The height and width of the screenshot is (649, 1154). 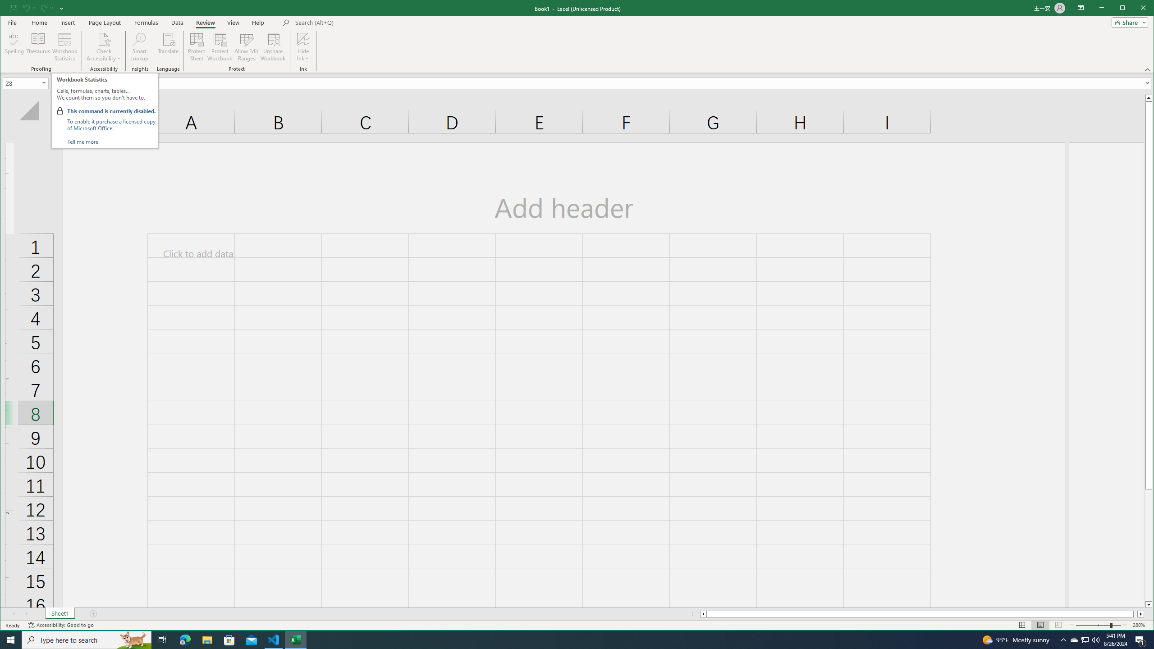 What do you see at coordinates (26, 83) in the screenshot?
I see `Name Box` at bounding box center [26, 83].